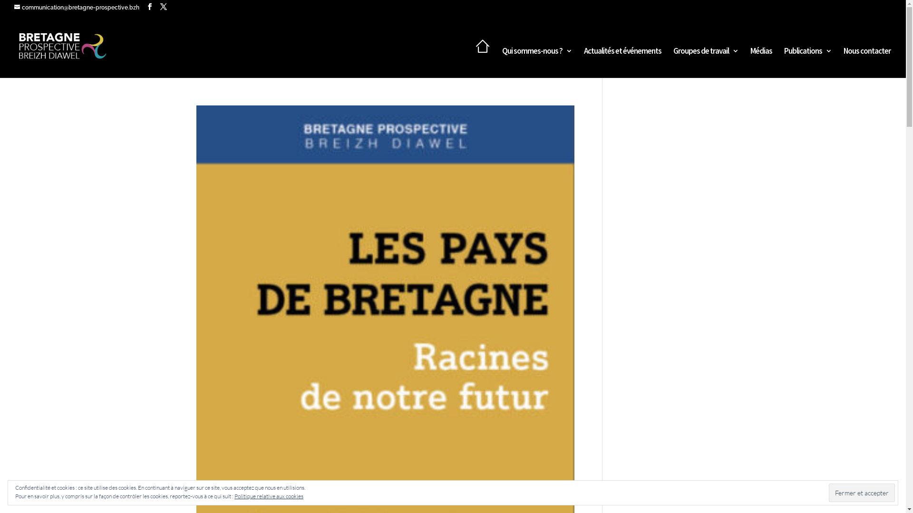 The height and width of the screenshot is (513, 913). What do you see at coordinates (537, 63) in the screenshot?
I see `Qui sommes-nous ?` at bounding box center [537, 63].